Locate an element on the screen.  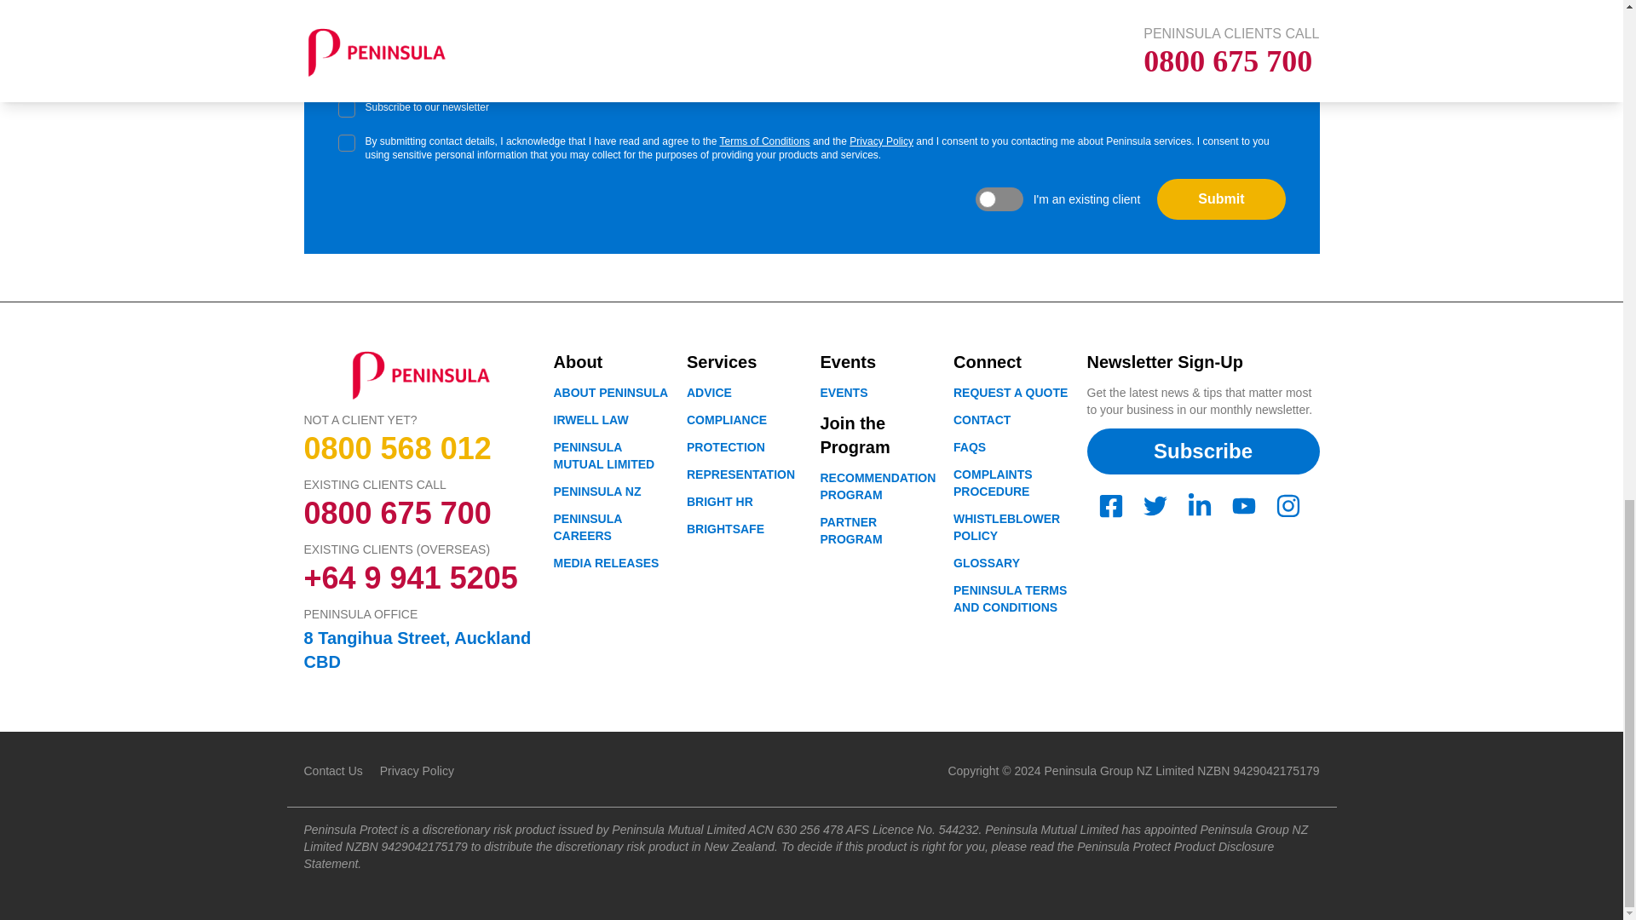
Peninsula's Partner Program is located at coordinates (850, 530).